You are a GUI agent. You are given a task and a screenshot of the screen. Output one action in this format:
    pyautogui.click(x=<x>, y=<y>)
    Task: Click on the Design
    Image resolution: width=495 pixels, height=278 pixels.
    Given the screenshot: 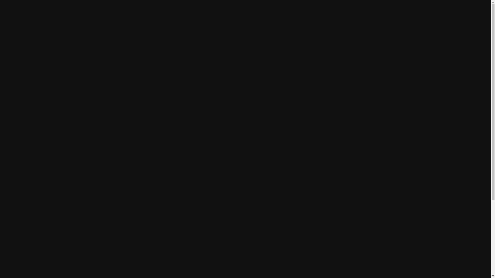 What is the action you would take?
    pyautogui.click(x=141, y=10)
    